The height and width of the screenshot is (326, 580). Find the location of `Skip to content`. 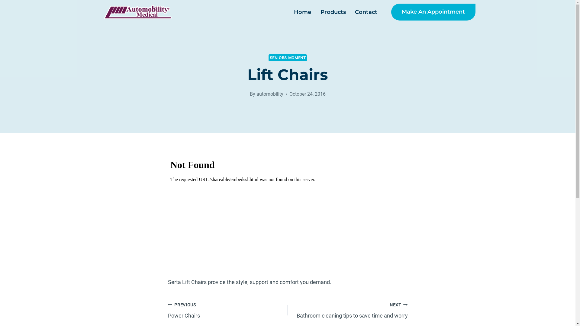

Skip to content is located at coordinates (0, 0).